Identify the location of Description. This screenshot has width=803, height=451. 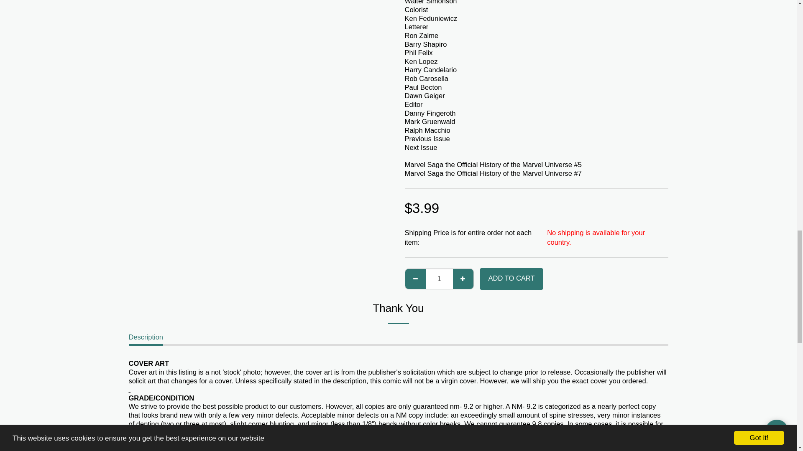
(146, 339).